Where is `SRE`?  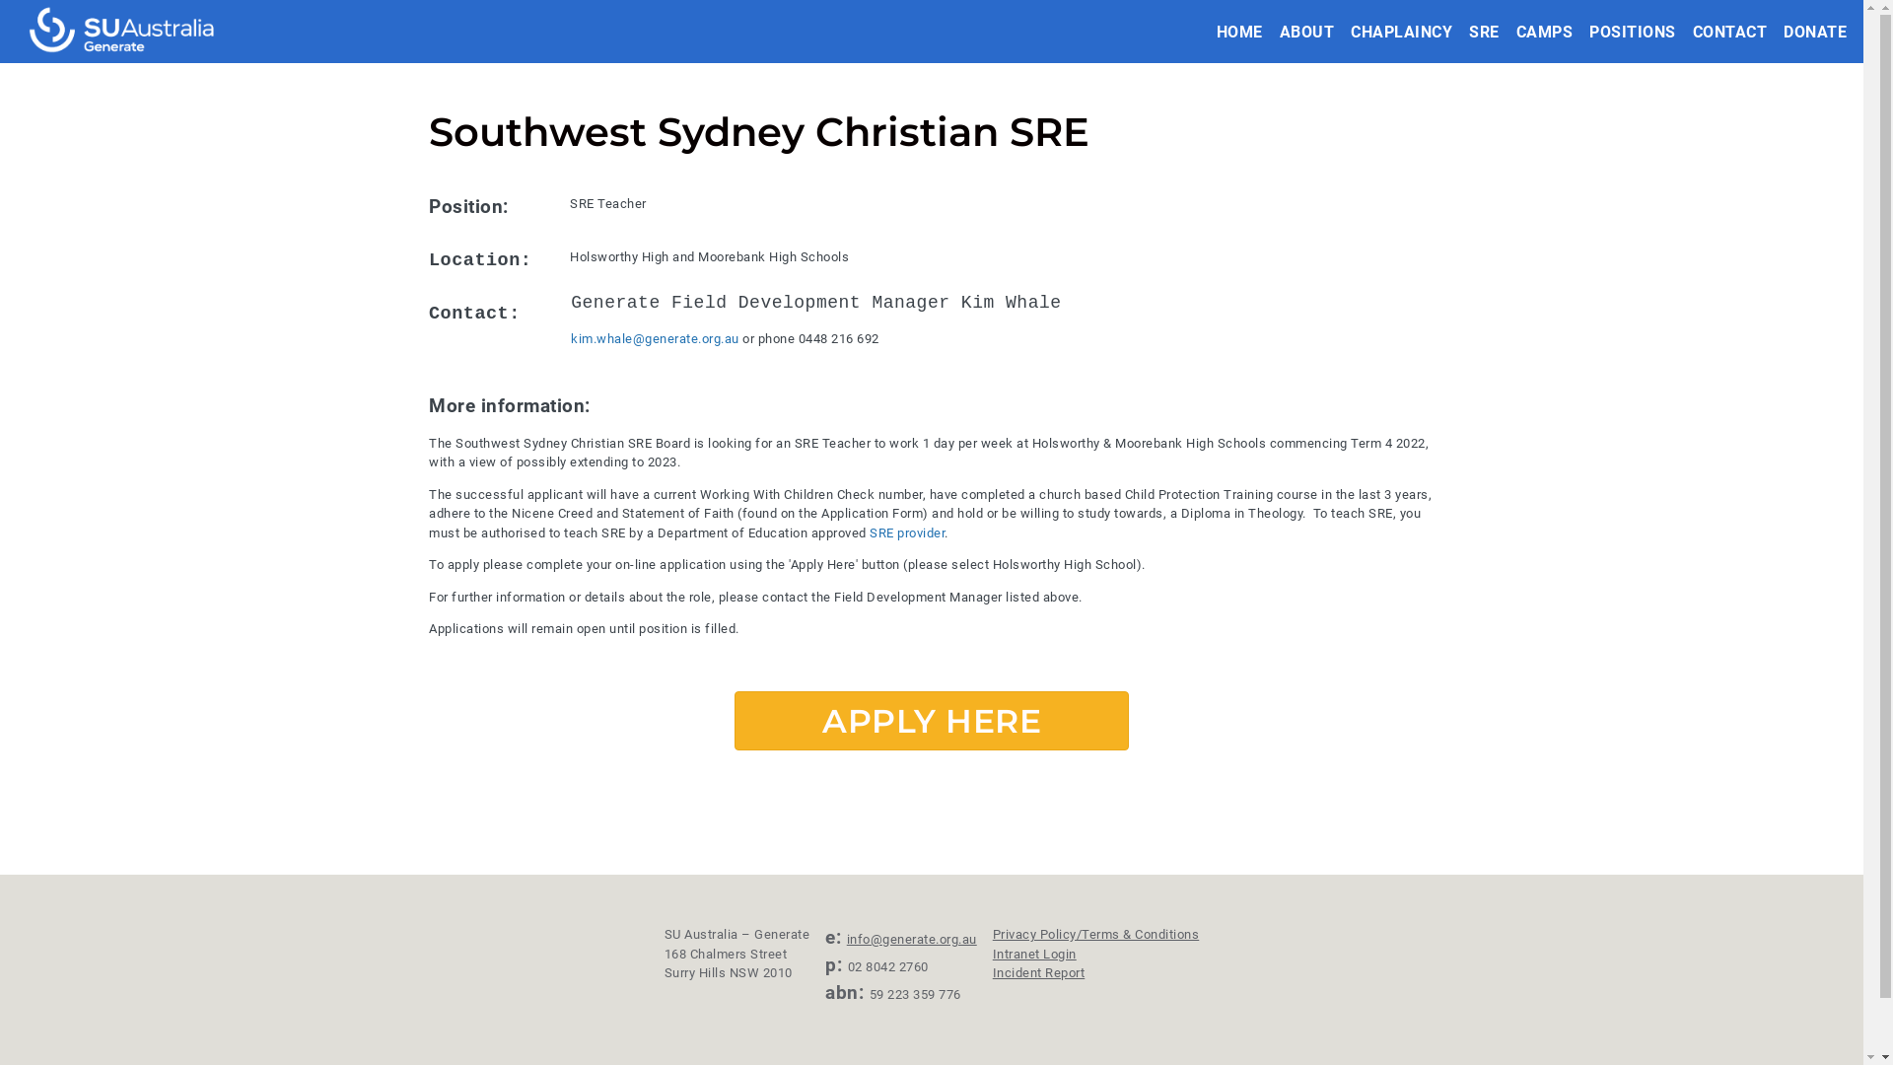 SRE is located at coordinates (1485, 32).